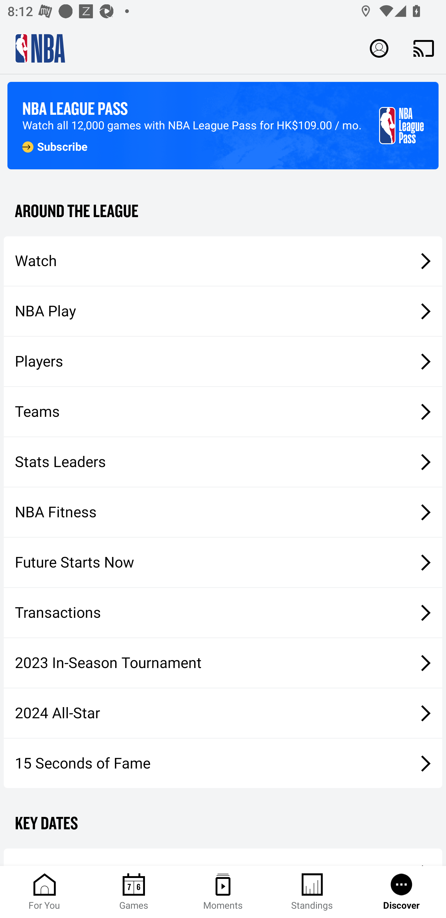  Describe the element at coordinates (223, 892) in the screenshot. I see `Moments` at that location.